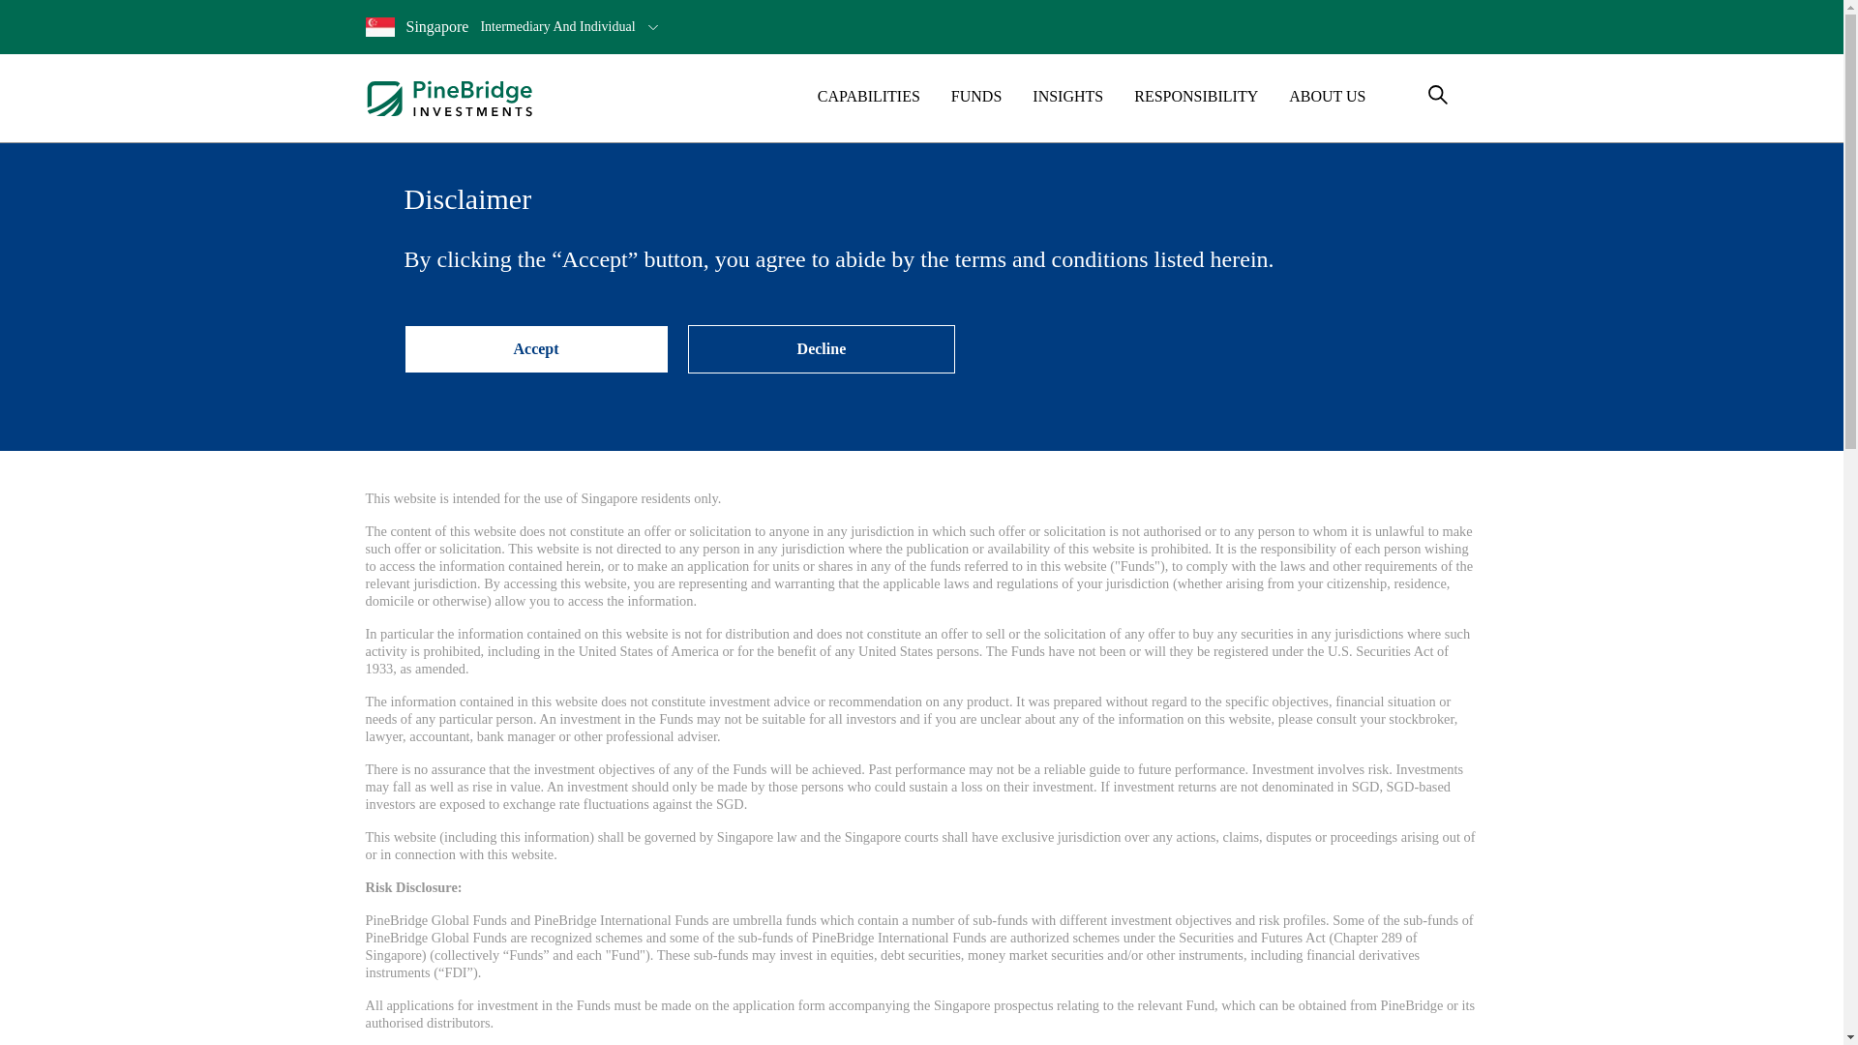  Describe the element at coordinates (822, 348) in the screenshot. I see `CAPABILITIES` at that location.